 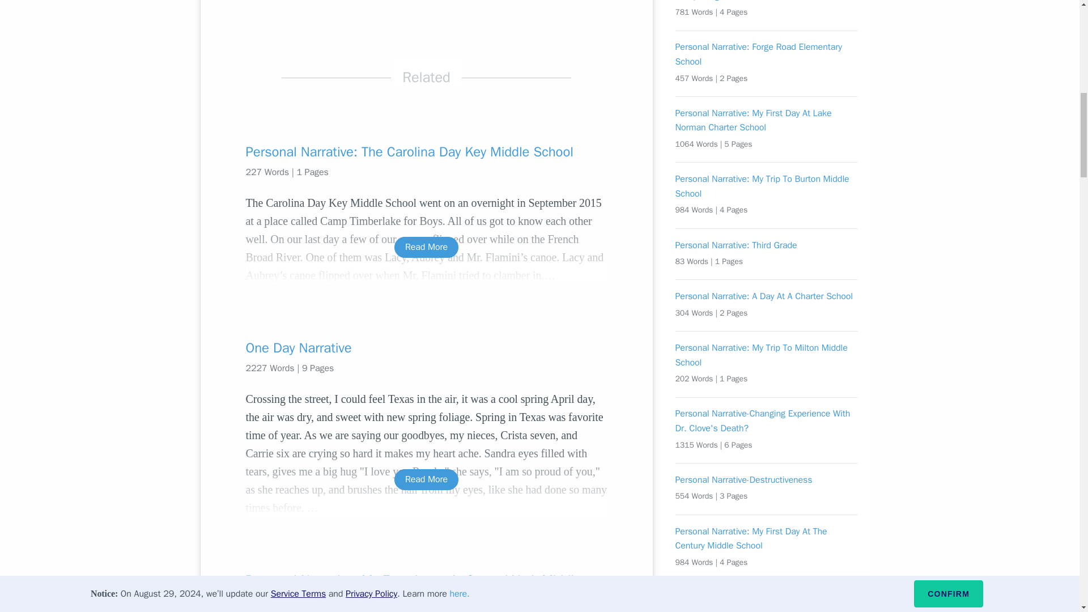 What do you see at coordinates (426, 152) in the screenshot?
I see `Personal Narrative: The Carolina Day Key Middle School` at bounding box center [426, 152].